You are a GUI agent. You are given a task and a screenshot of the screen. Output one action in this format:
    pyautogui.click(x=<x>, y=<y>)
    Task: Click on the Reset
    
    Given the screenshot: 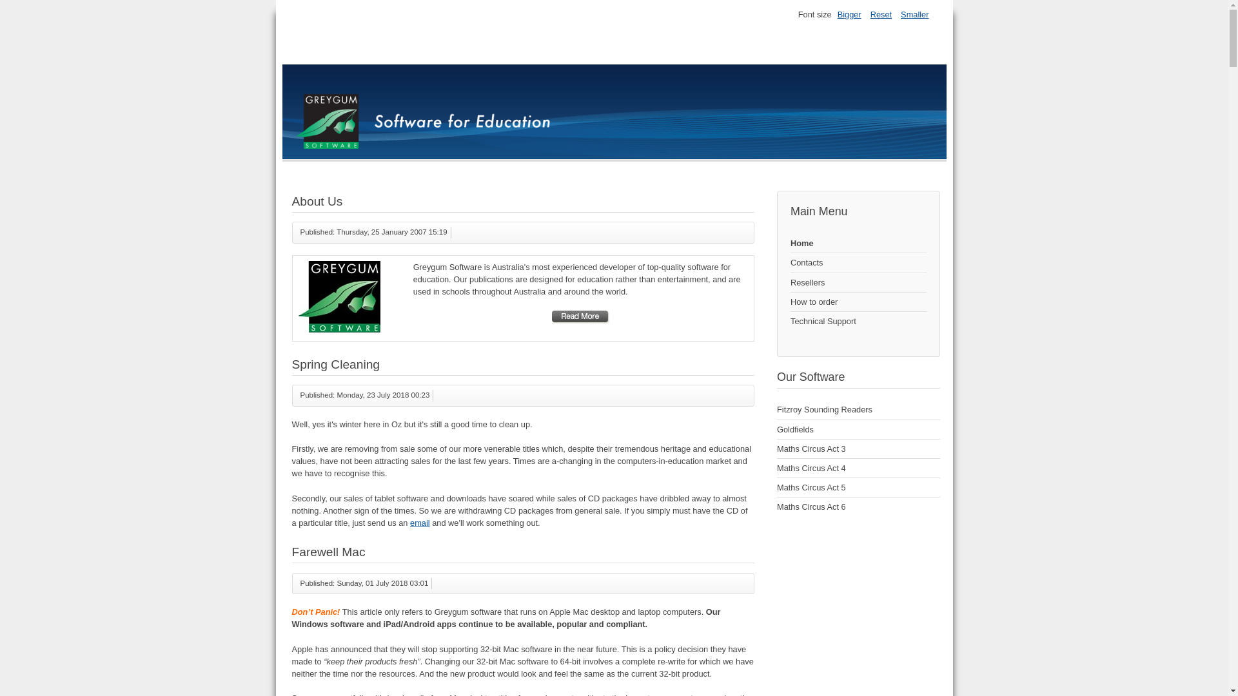 What is the action you would take?
    pyautogui.click(x=881, y=14)
    